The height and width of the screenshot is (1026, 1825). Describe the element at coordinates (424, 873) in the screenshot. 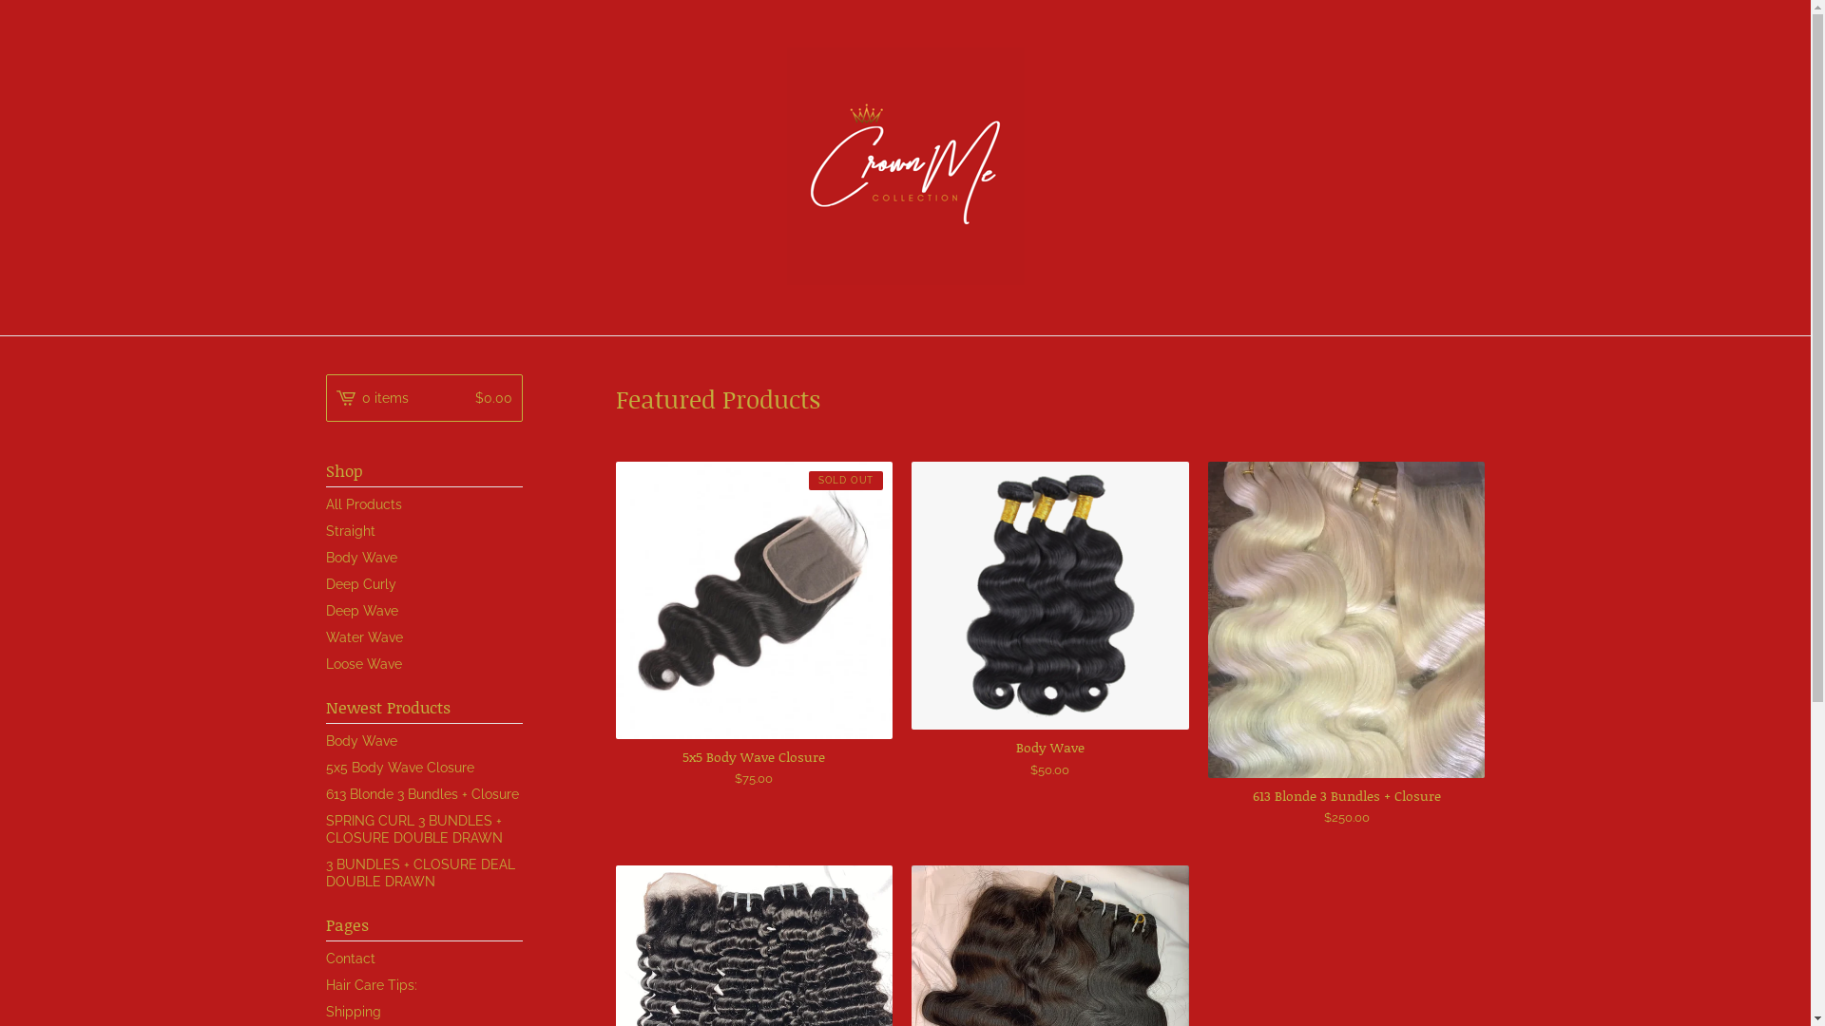

I see `3 BUNDLES + CLOSURE DEAL DOUBLE DRAWN` at that location.